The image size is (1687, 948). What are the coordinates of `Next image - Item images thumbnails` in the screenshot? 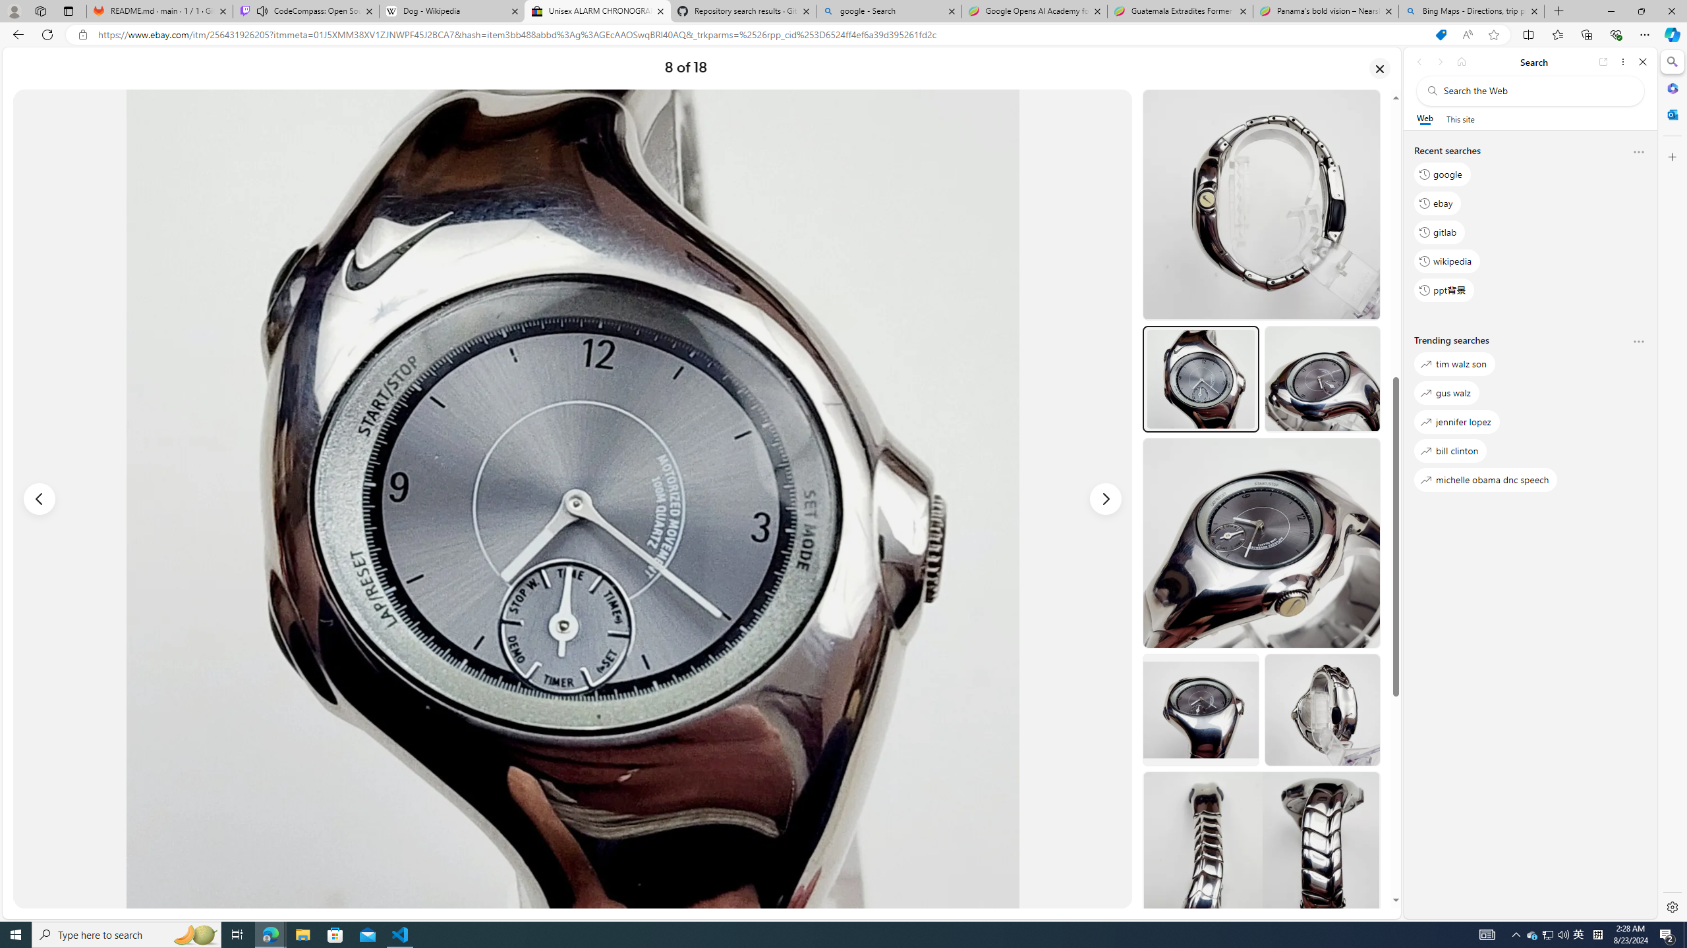 It's located at (1106, 499).